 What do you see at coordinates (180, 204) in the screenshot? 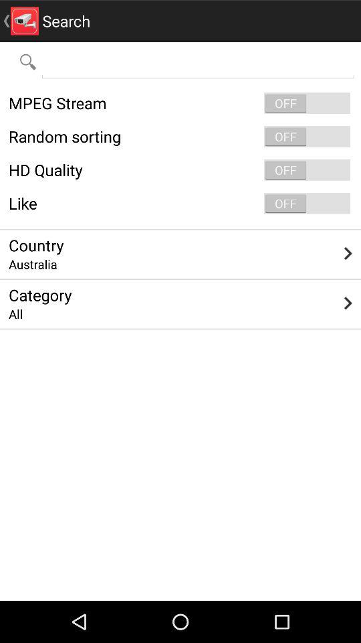
I see `scroll until the like item` at bounding box center [180, 204].